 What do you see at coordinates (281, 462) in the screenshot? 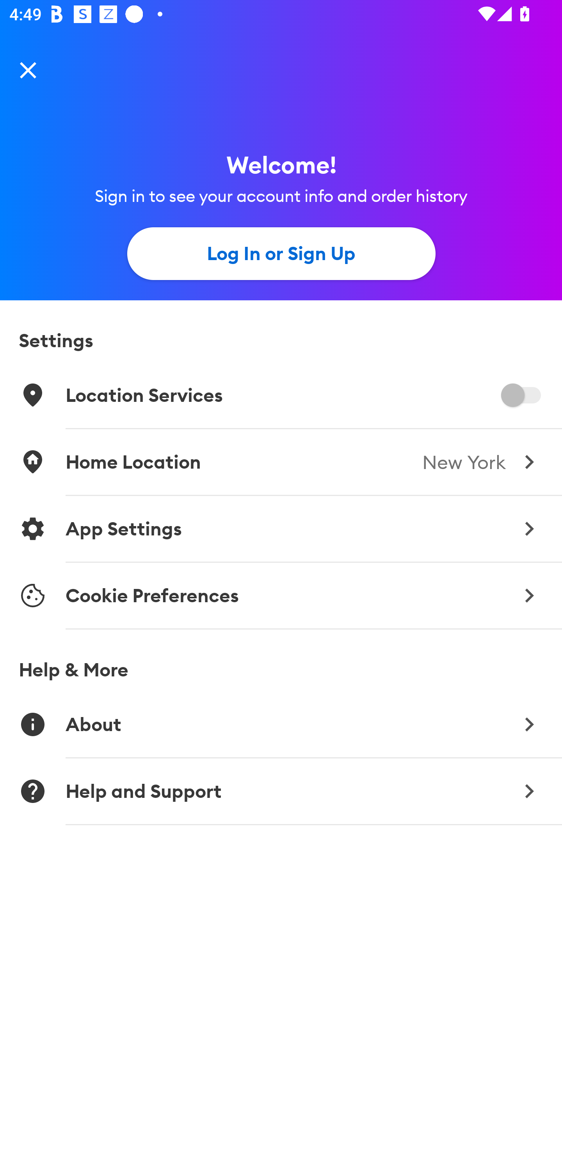
I see `Home Location New York` at bounding box center [281, 462].